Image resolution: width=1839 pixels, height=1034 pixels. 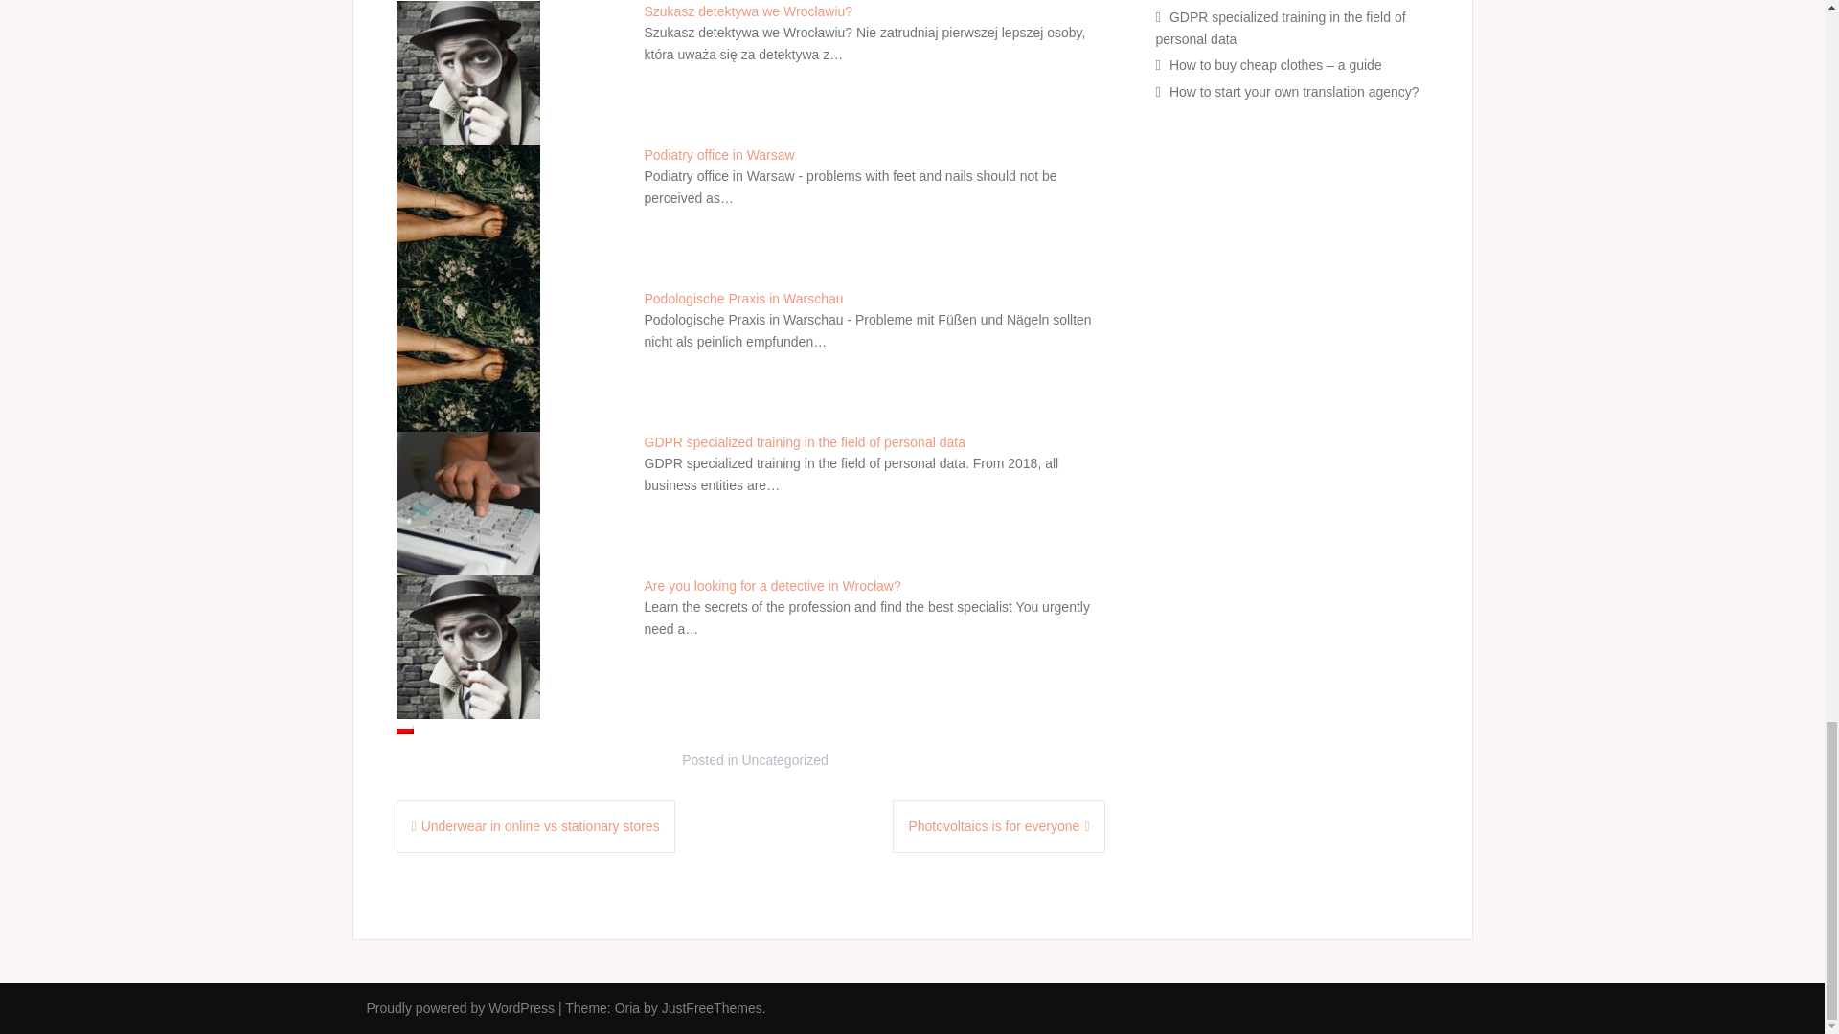 I want to click on Photovoltaics is for everyone, so click(x=998, y=825).